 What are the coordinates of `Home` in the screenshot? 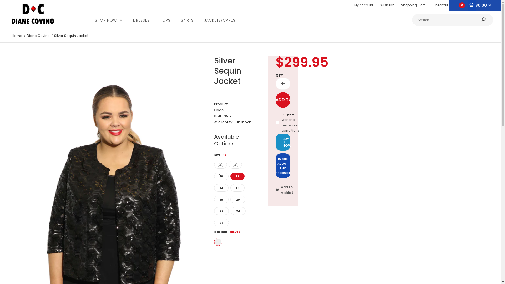 It's located at (17, 36).